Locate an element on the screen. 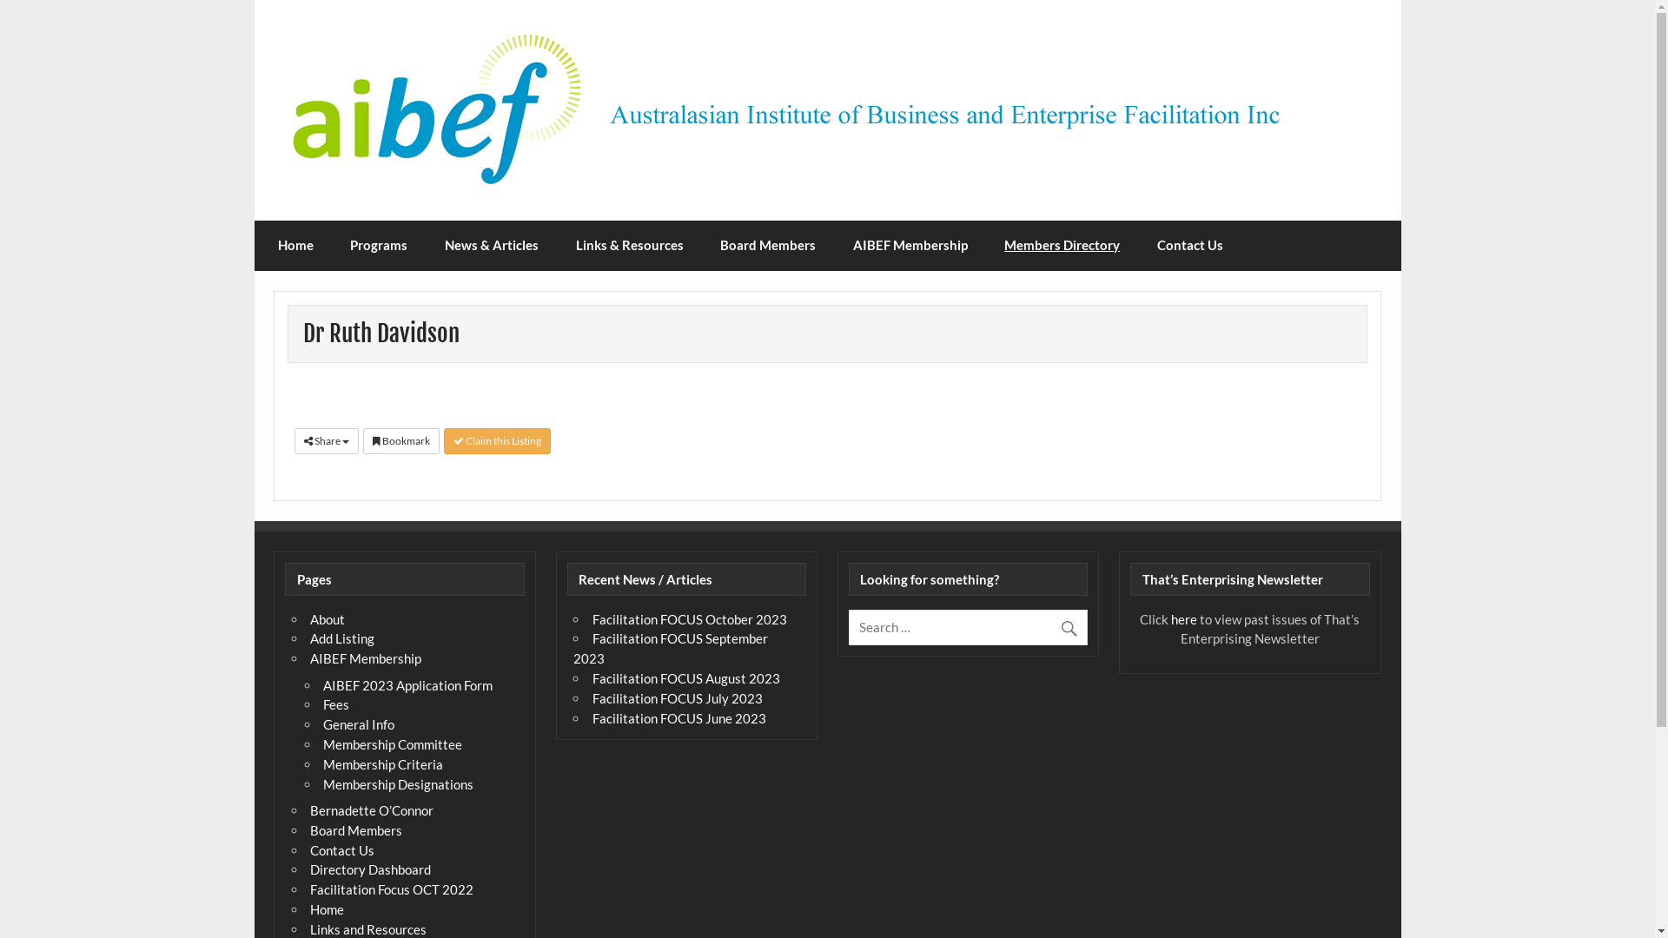  Board Members is located at coordinates (356, 830).